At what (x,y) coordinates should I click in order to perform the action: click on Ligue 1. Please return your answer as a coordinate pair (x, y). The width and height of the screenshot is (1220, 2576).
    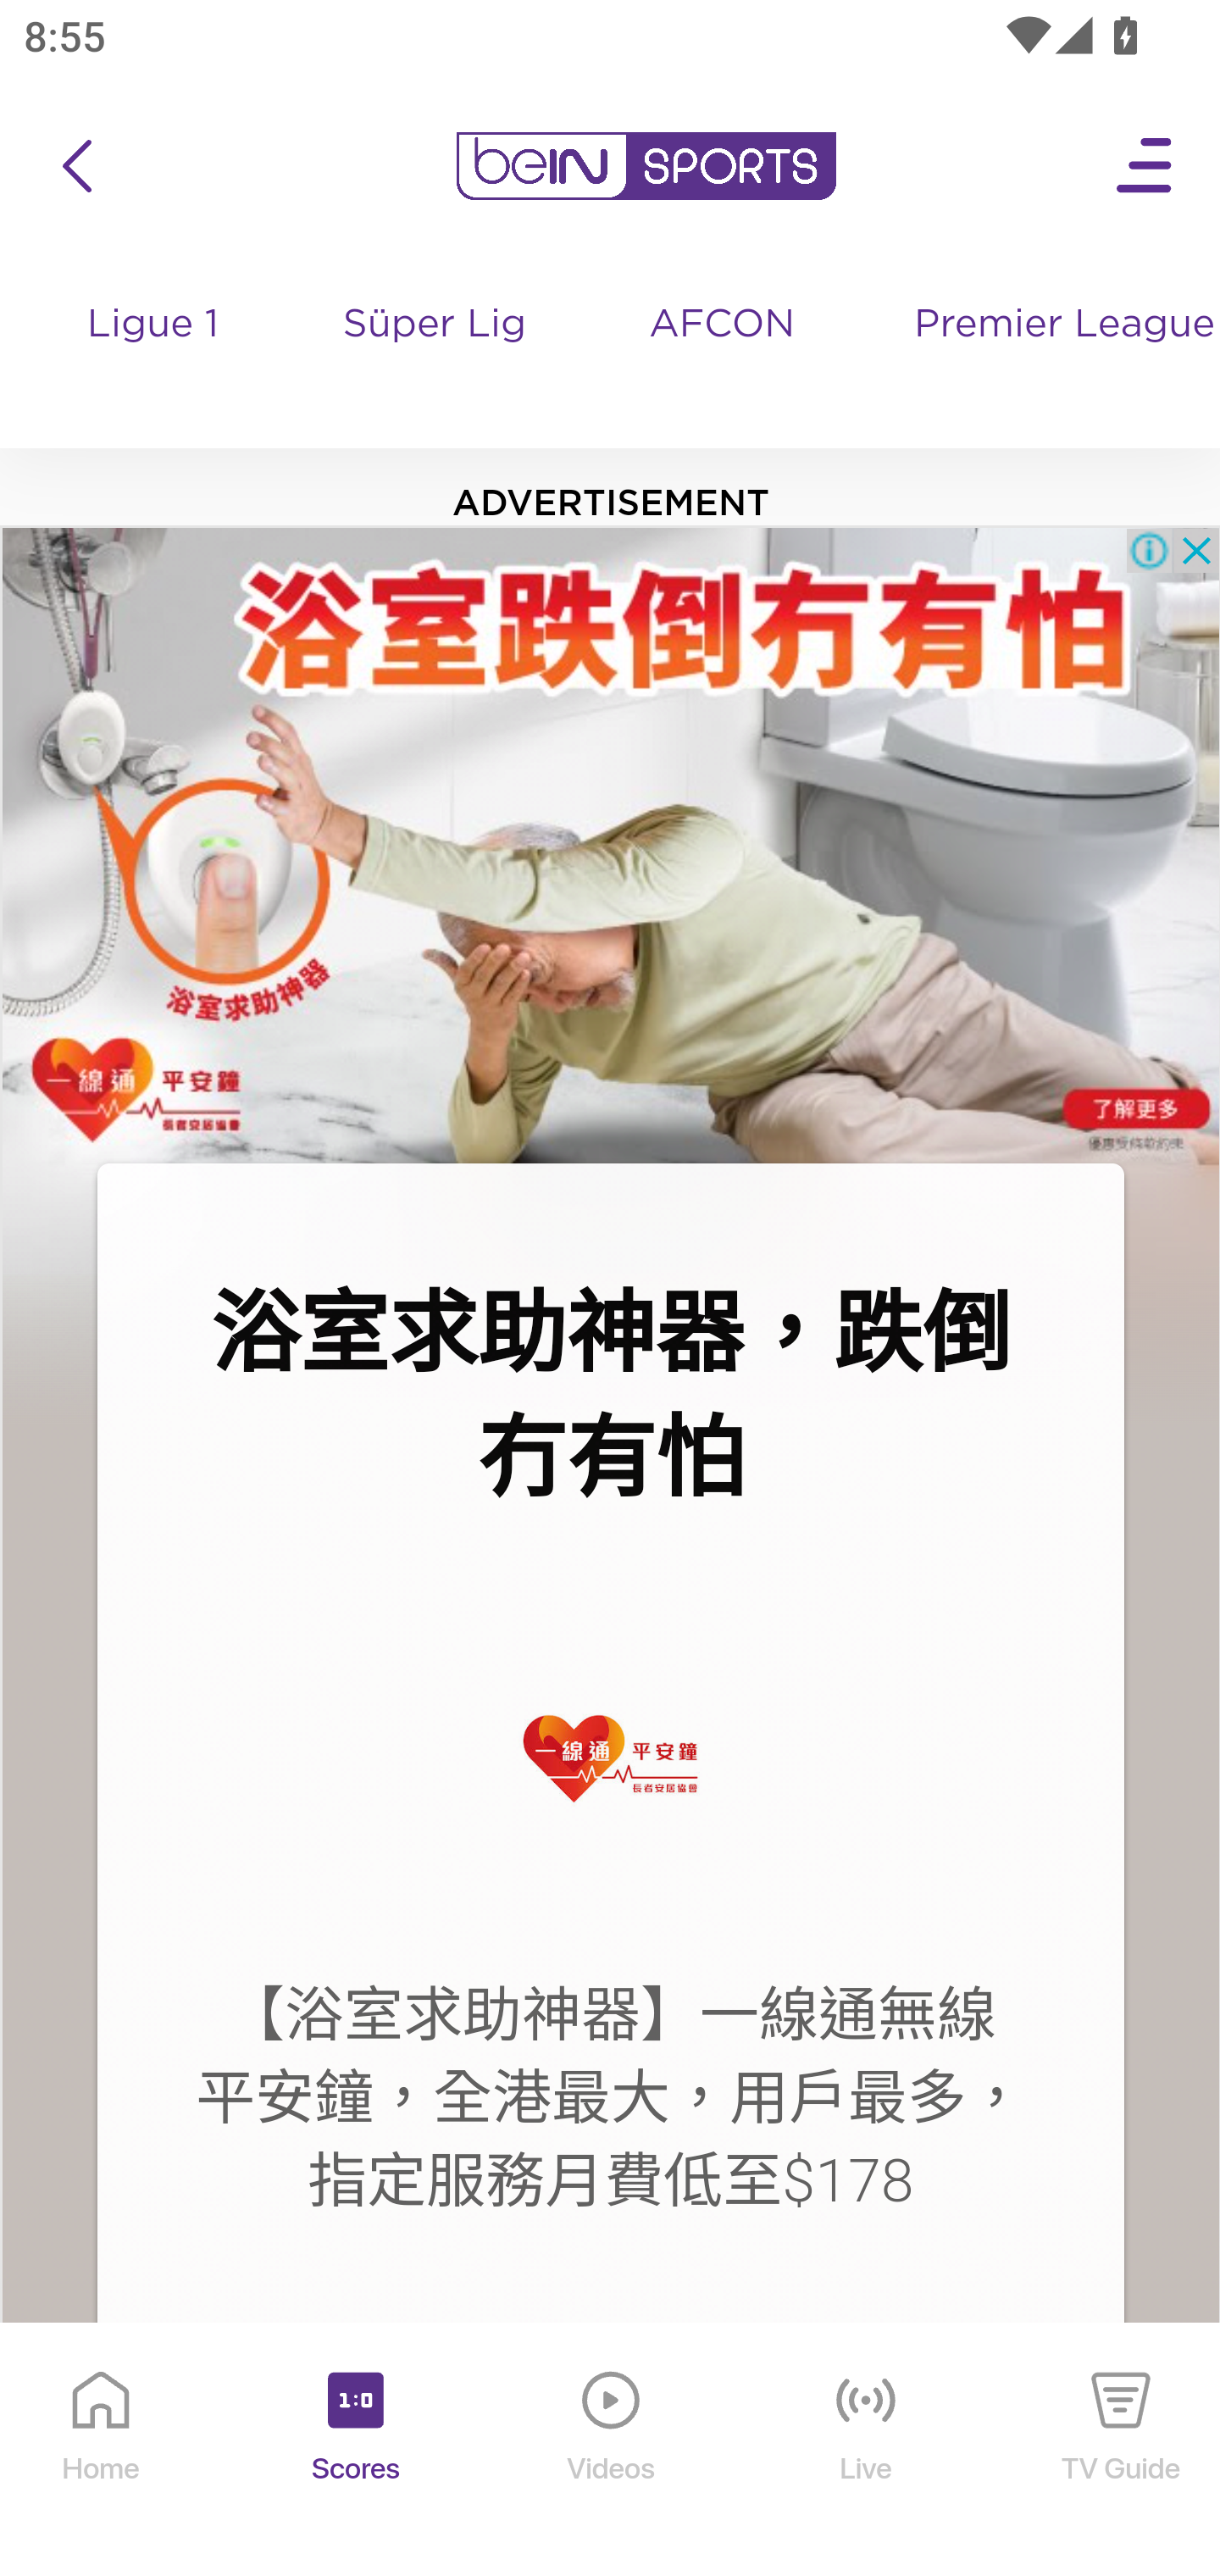
    Looking at the image, I should click on (155, 356).